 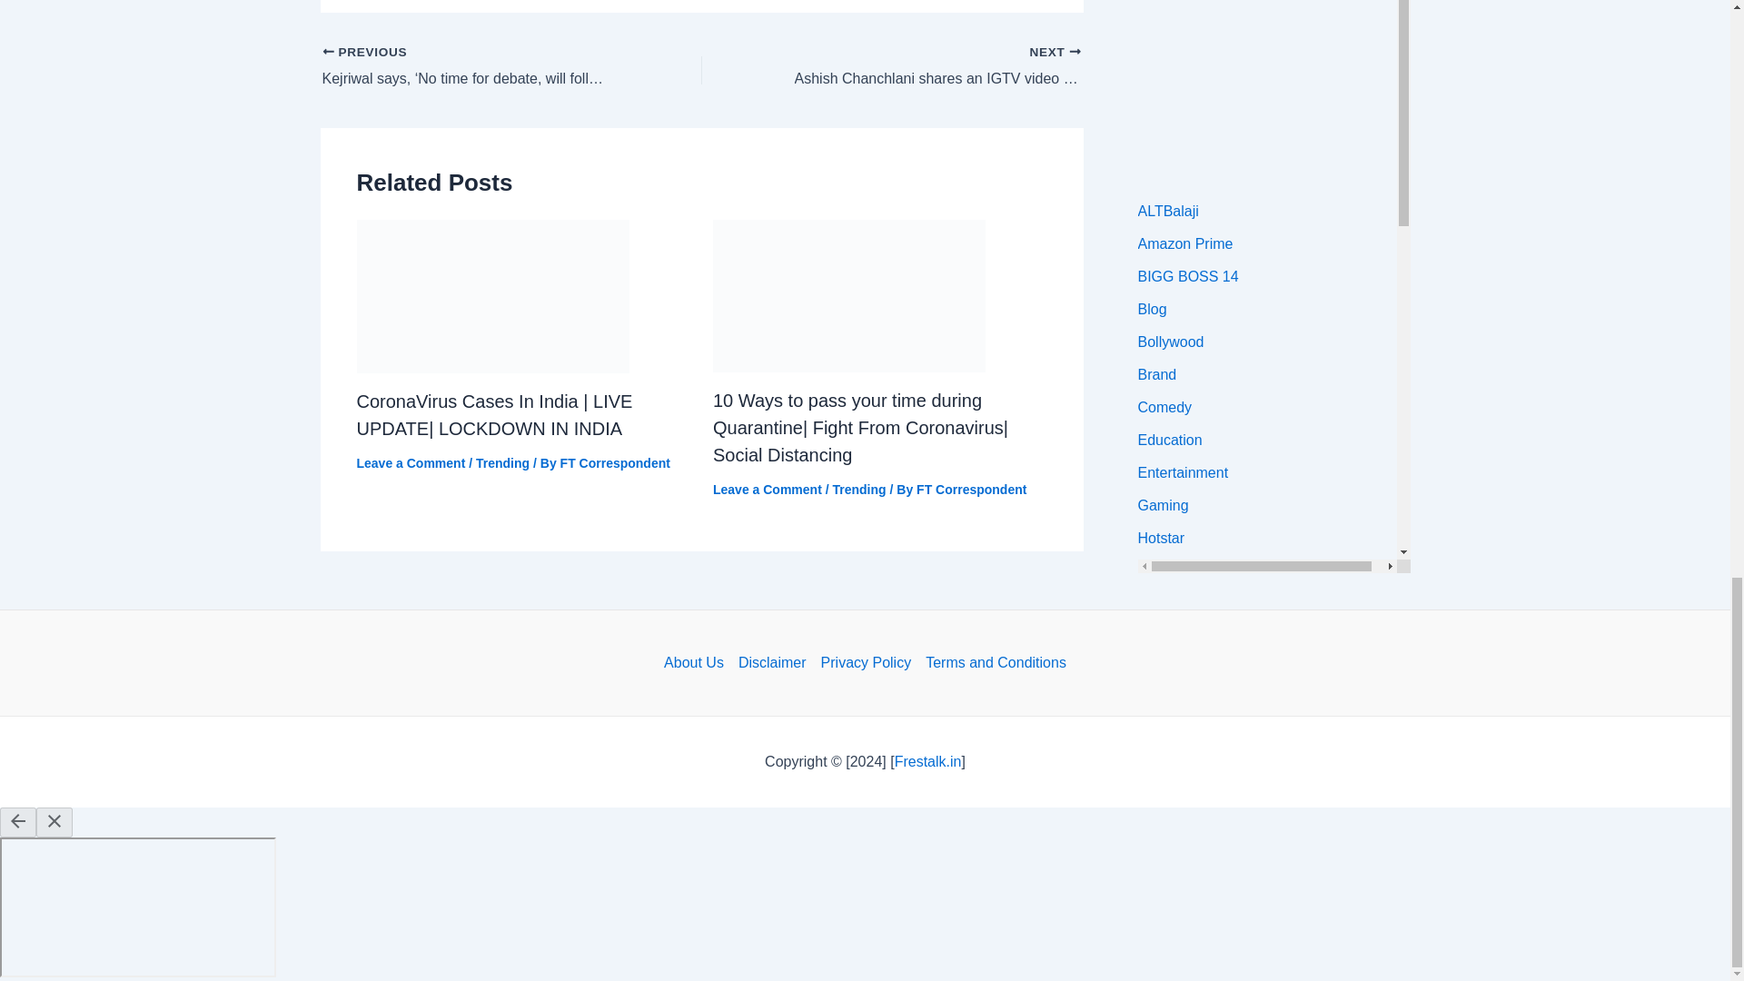 I want to click on Leave a Comment, so click(x=411, y=463).